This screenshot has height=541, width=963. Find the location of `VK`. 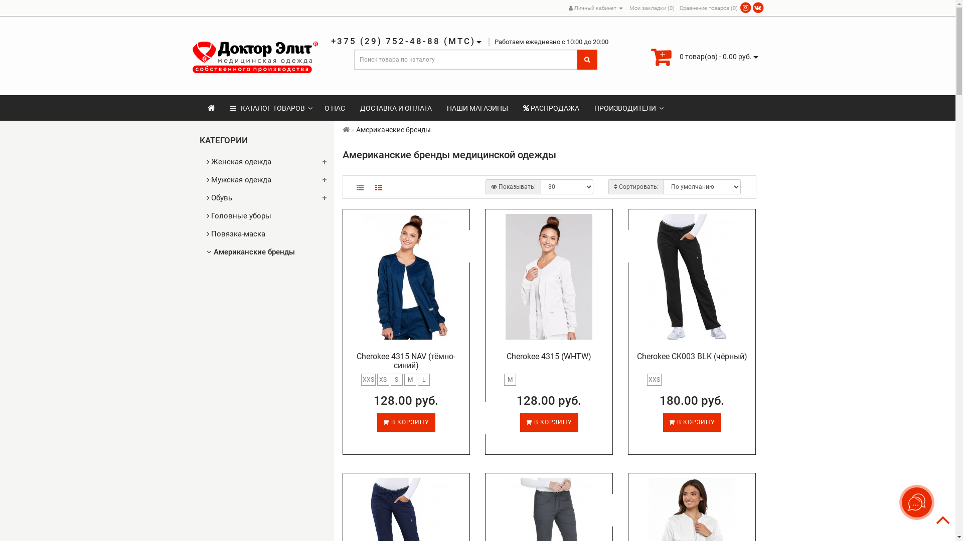

VK is located at coordinates (758, 8).